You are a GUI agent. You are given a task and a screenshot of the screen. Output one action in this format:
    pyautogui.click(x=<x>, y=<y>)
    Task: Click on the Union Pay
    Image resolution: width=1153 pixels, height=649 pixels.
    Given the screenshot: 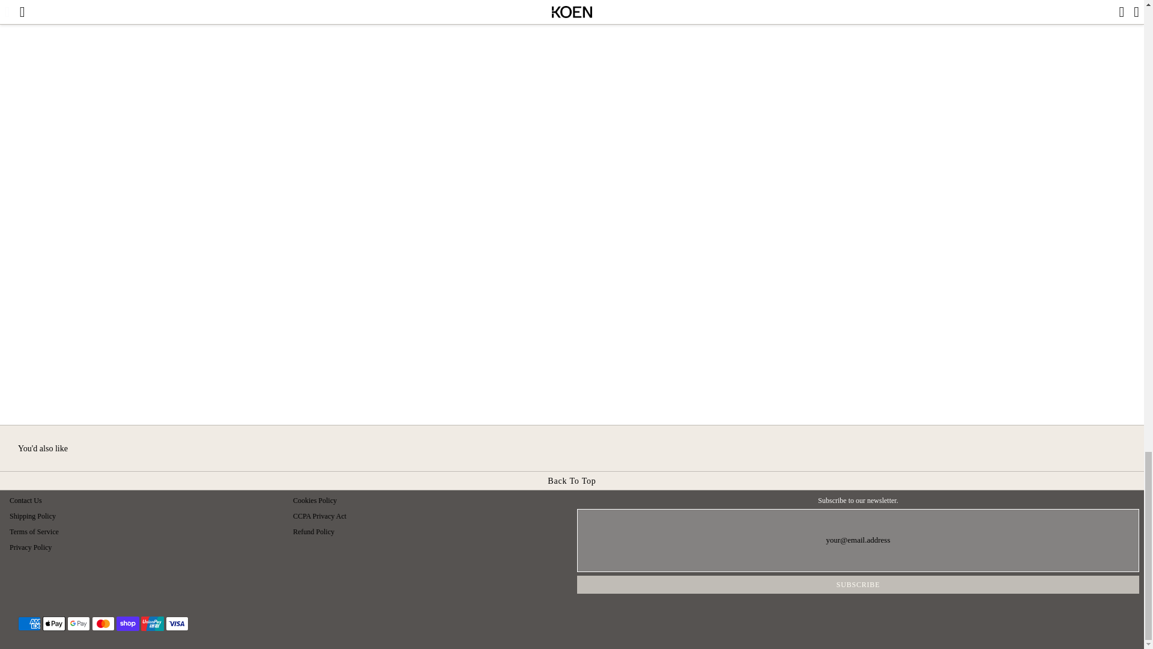 What is the action you would take?
    pyautogui.click(x=152, y=624)
    